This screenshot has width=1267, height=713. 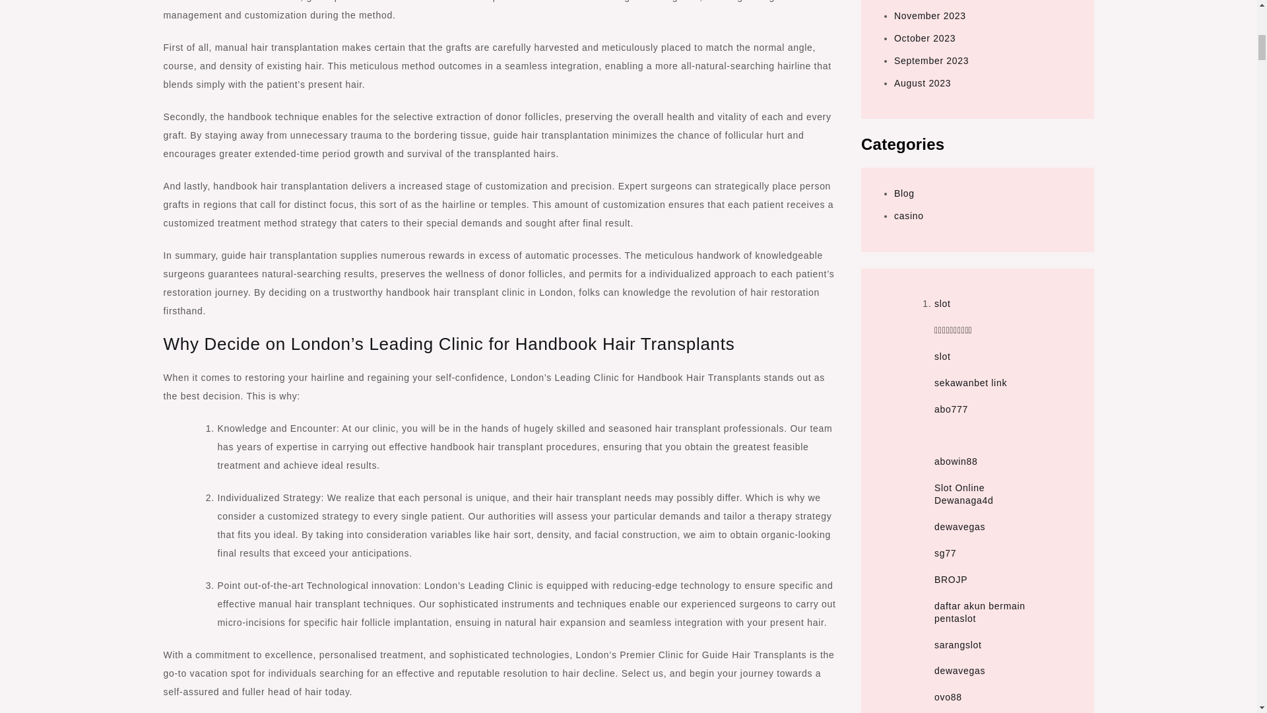 I want to click on October 2023, so click(x=925, y=38).